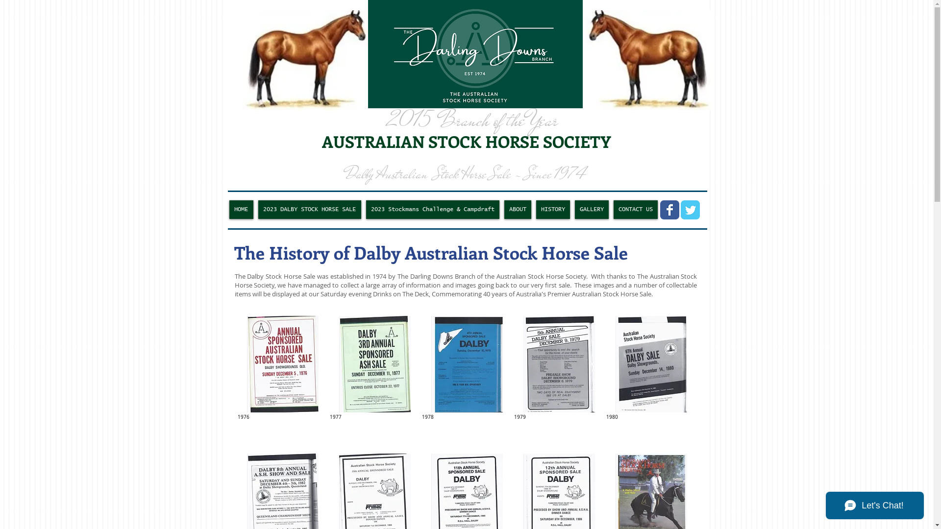 The width and height of the screenshot is (941, 529). What do you see at coordinates (475, 54) in the screenshot?
I see `Green Logo1.png` at bounding box center [475, 54].